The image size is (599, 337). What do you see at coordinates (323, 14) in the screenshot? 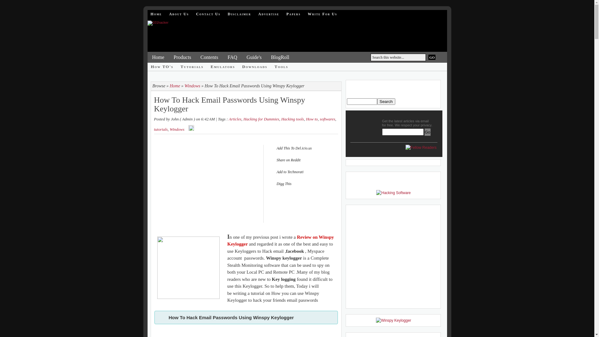
I see `Write For Us` at bounding box center [323, 14].